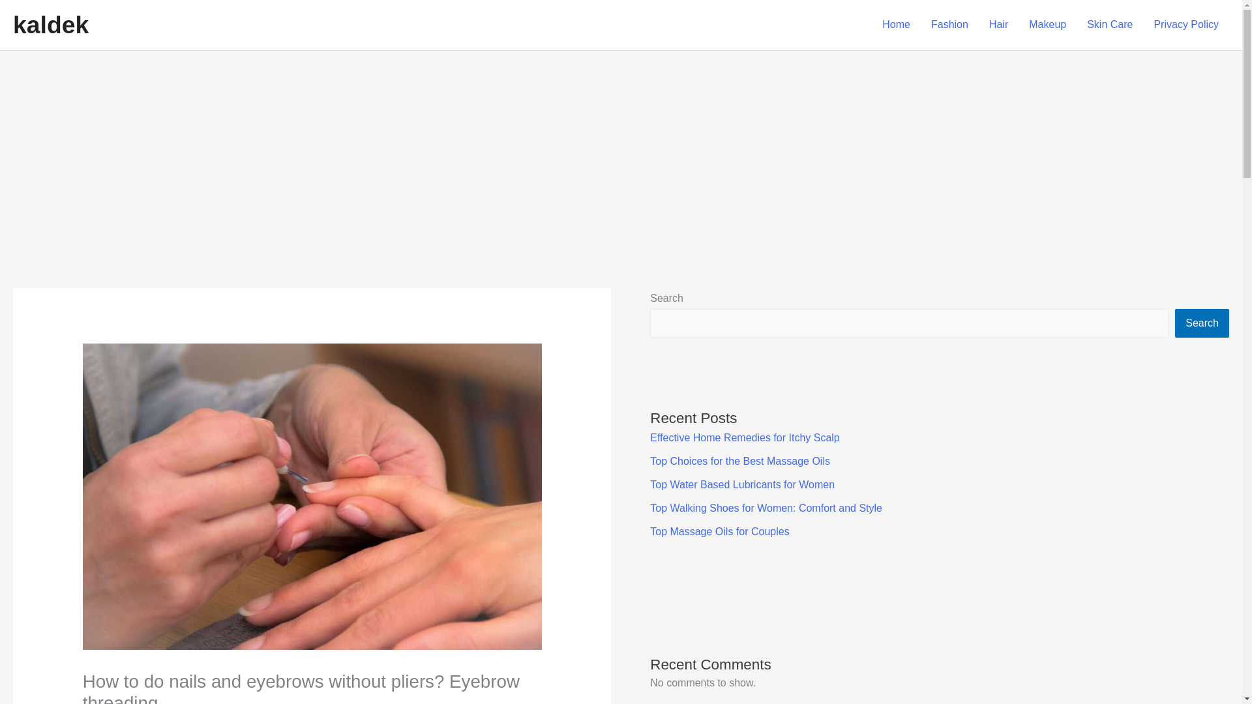 The width and height of the screenshot is (1252, 704). I want to click on Search, so click(1202, 323).